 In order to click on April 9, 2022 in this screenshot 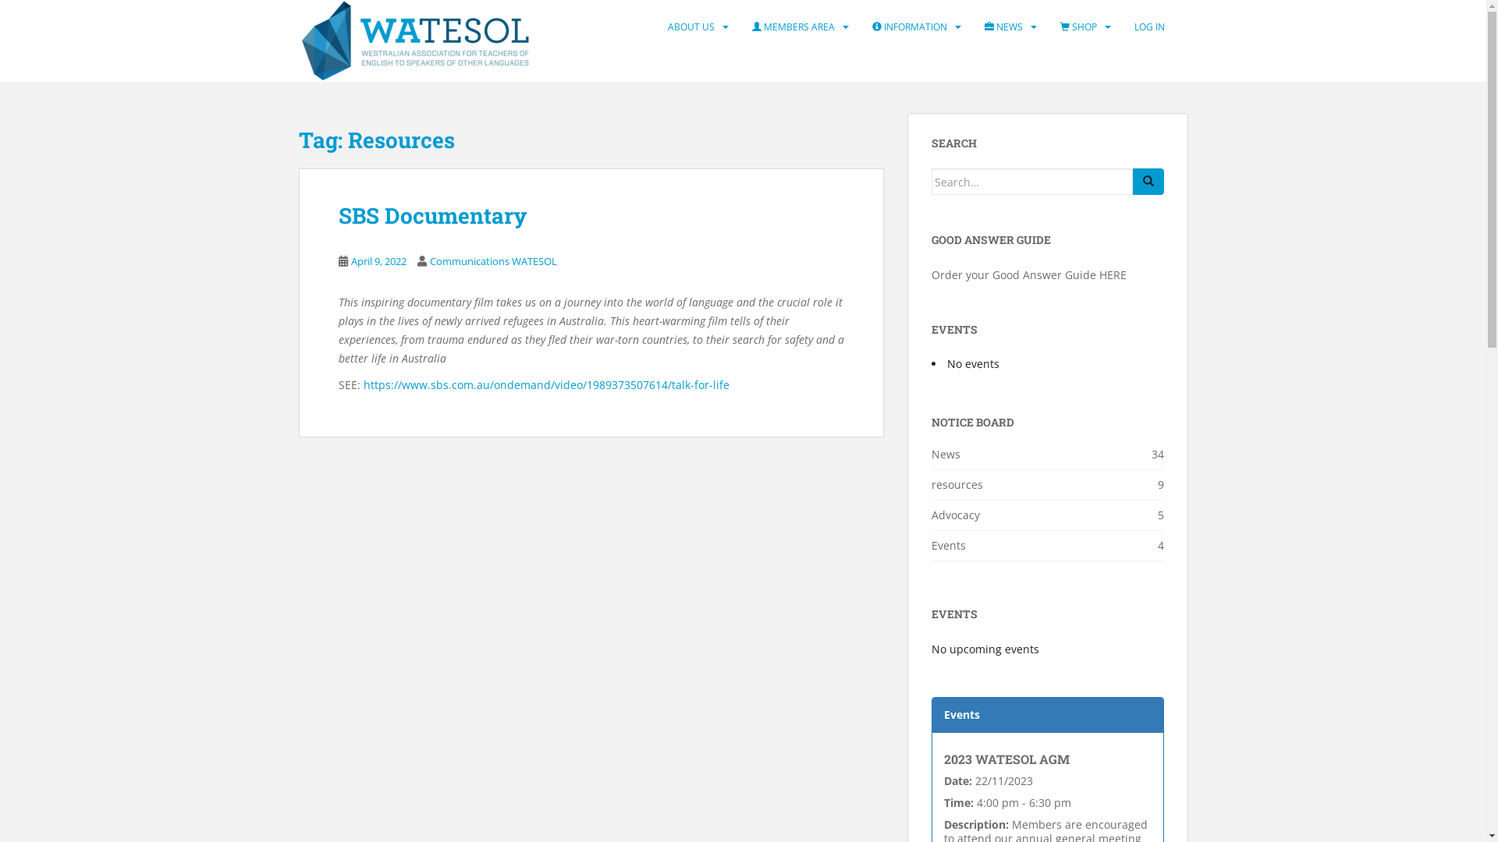, I will do `click(379, 261)`.